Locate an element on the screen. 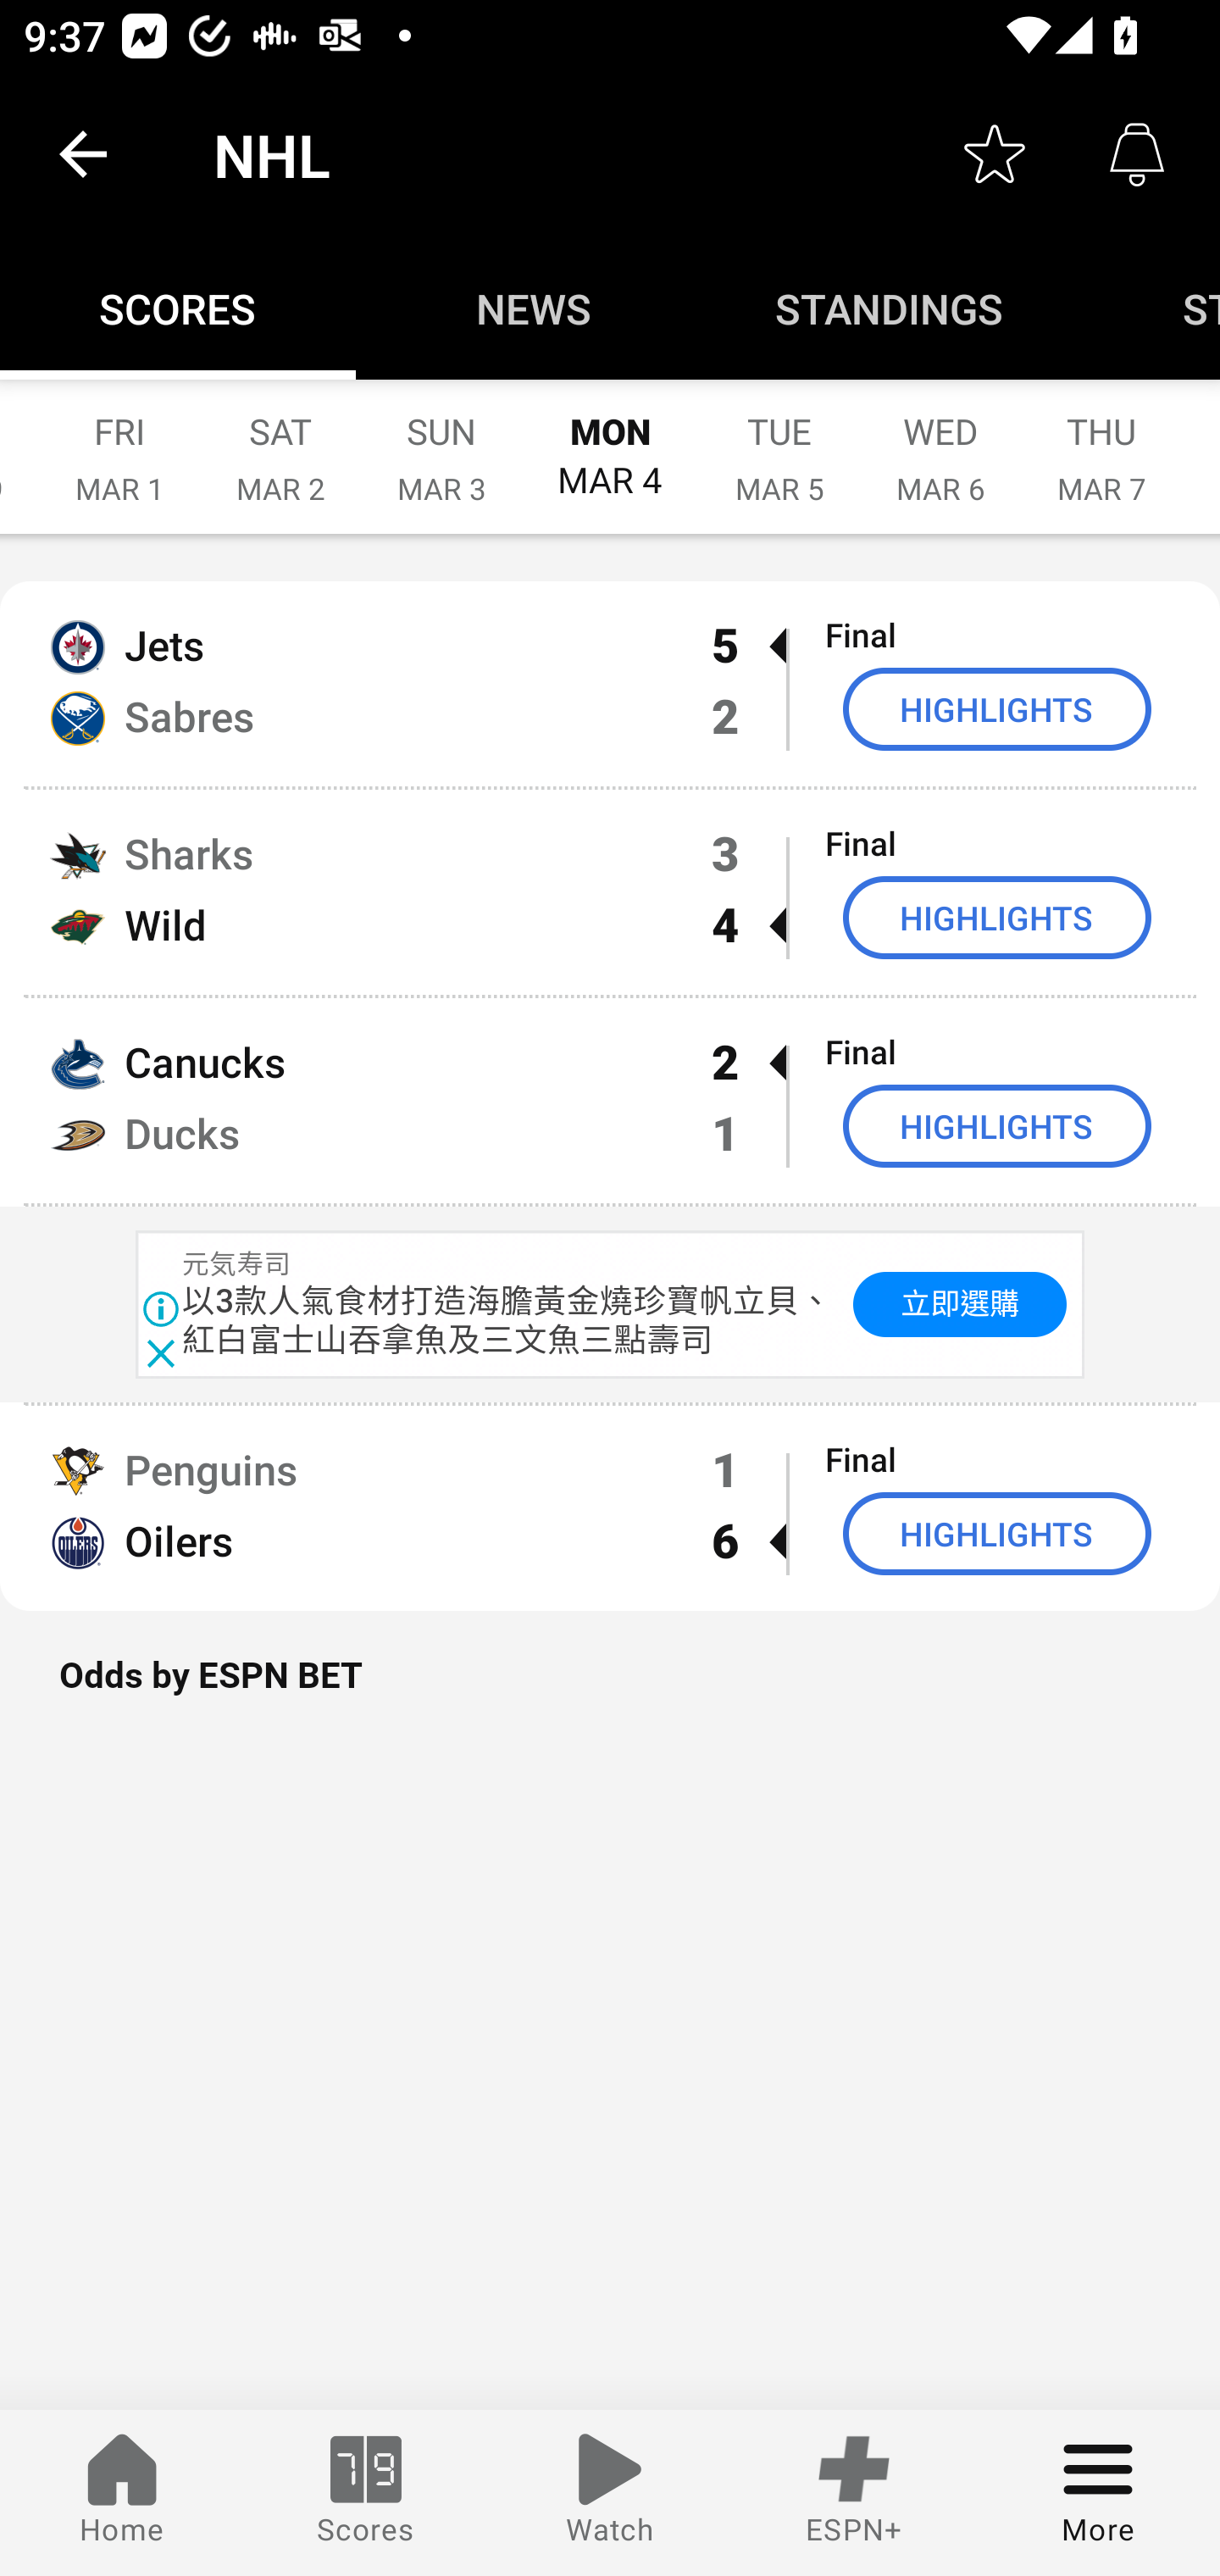  SUN MAR 3 is located at coordinates (441, 441).